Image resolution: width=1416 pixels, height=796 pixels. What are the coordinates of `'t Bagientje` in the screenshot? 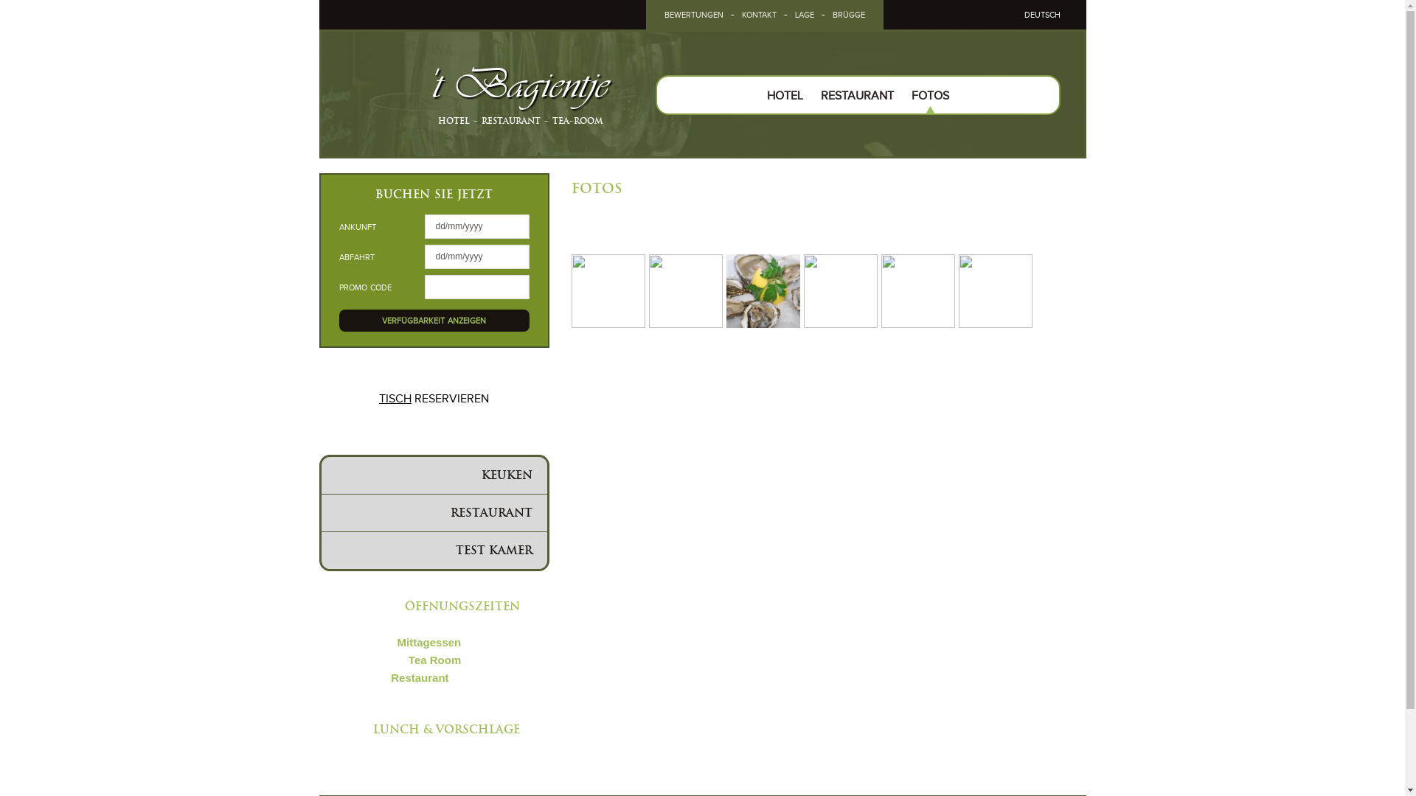 It's located at (518, 85).